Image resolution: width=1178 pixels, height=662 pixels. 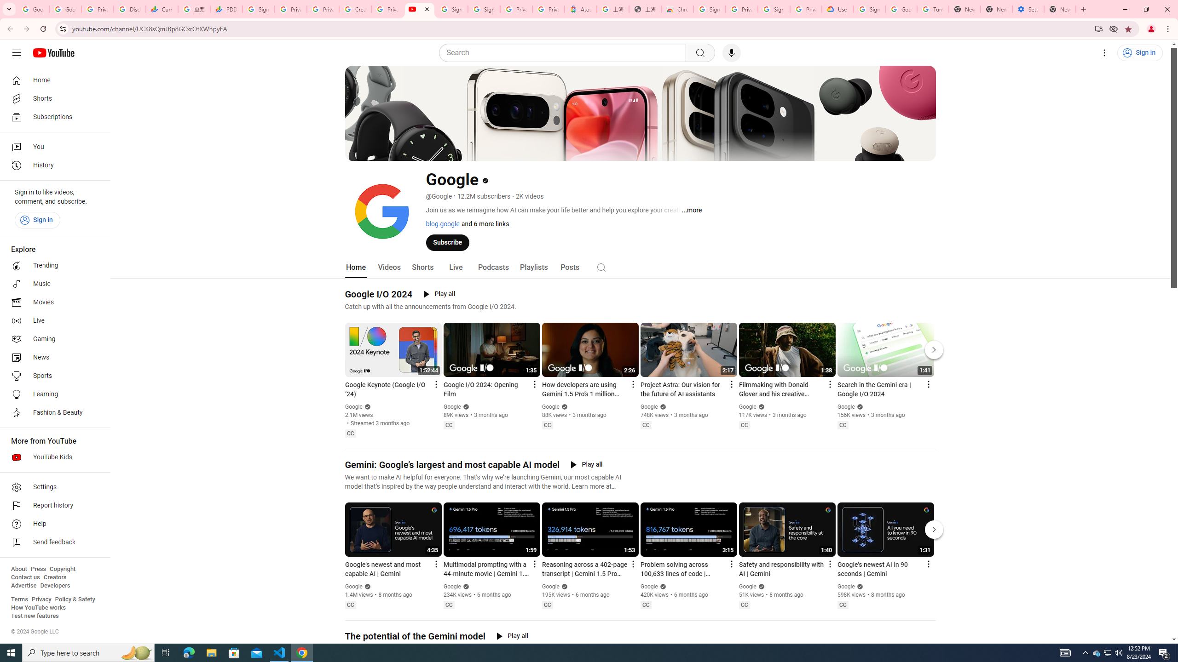 What do you see at coordinates (389, 268) in the screenshot?
I see `Videos` at bounding box center [389, 268].